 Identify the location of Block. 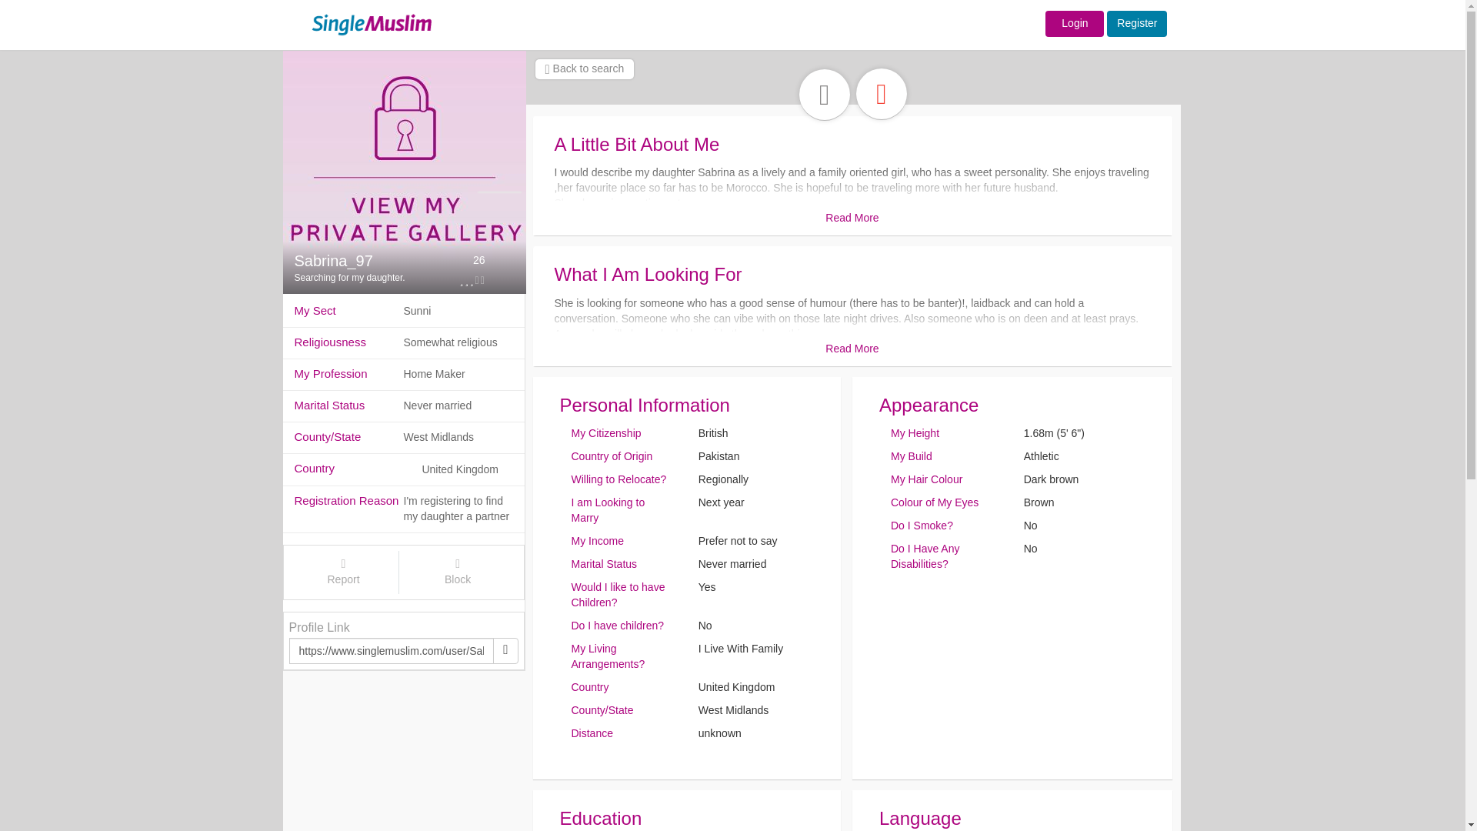
(458, 572).